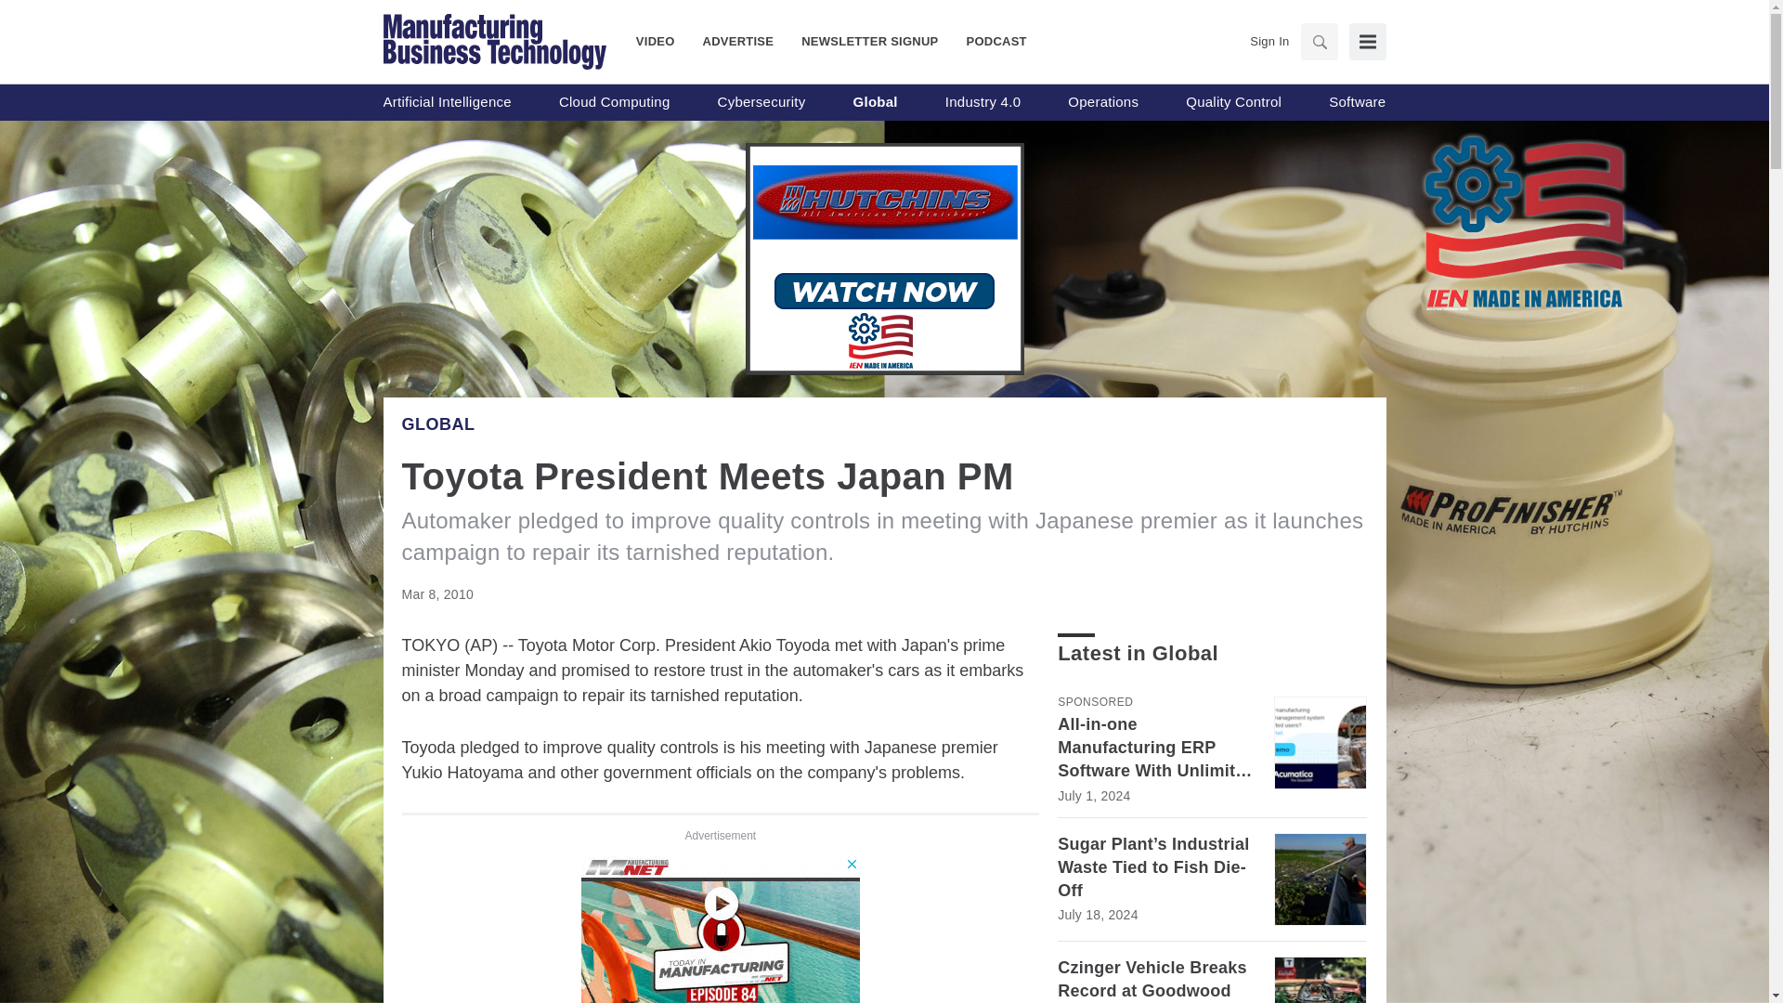 The width and height of the screenshot is (1783, 1003). What do you see at coordinates (1103, 102) in the screenshot?
I see `Operations` at bounding box center [1103, 102].